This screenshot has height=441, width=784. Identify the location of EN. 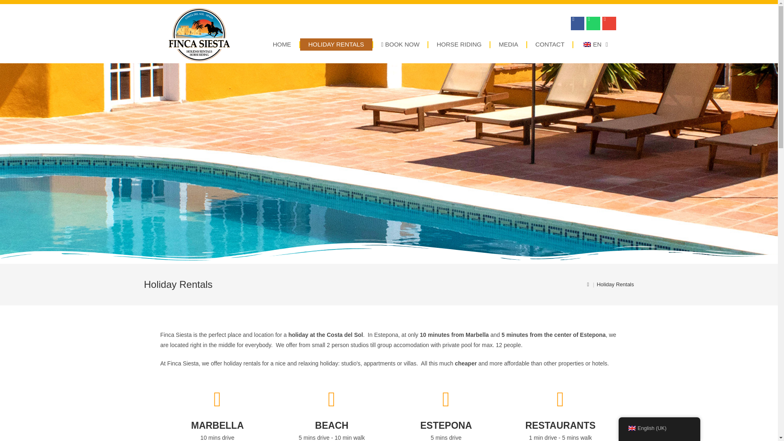
(594, 44).